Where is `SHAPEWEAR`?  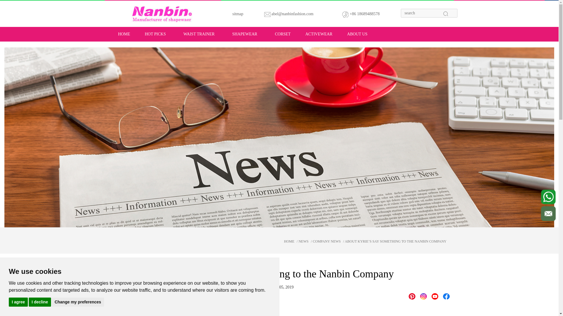
SHAPEWEAR is located at coordinates (245, 34).